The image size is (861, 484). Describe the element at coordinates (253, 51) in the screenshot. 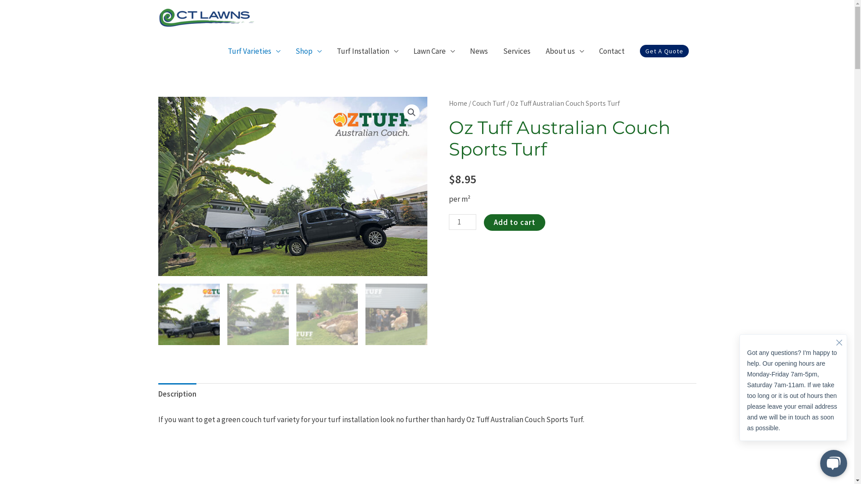

I see `Turf Varieties` at that location.